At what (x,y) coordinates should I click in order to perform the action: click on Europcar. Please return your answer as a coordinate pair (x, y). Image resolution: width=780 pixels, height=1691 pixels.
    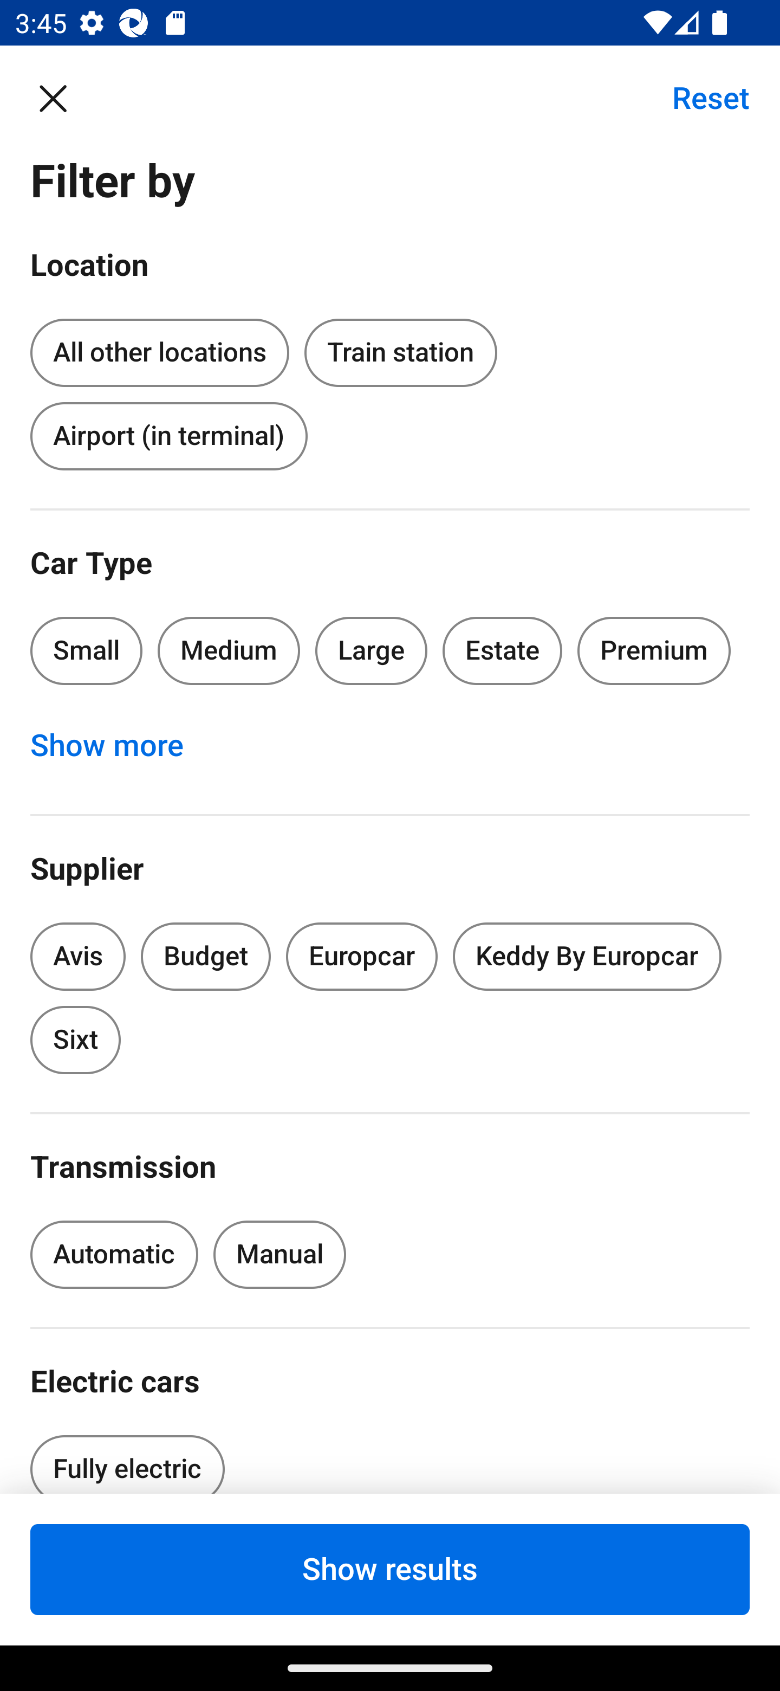
    Looking at the image, I should click on (362, 957).